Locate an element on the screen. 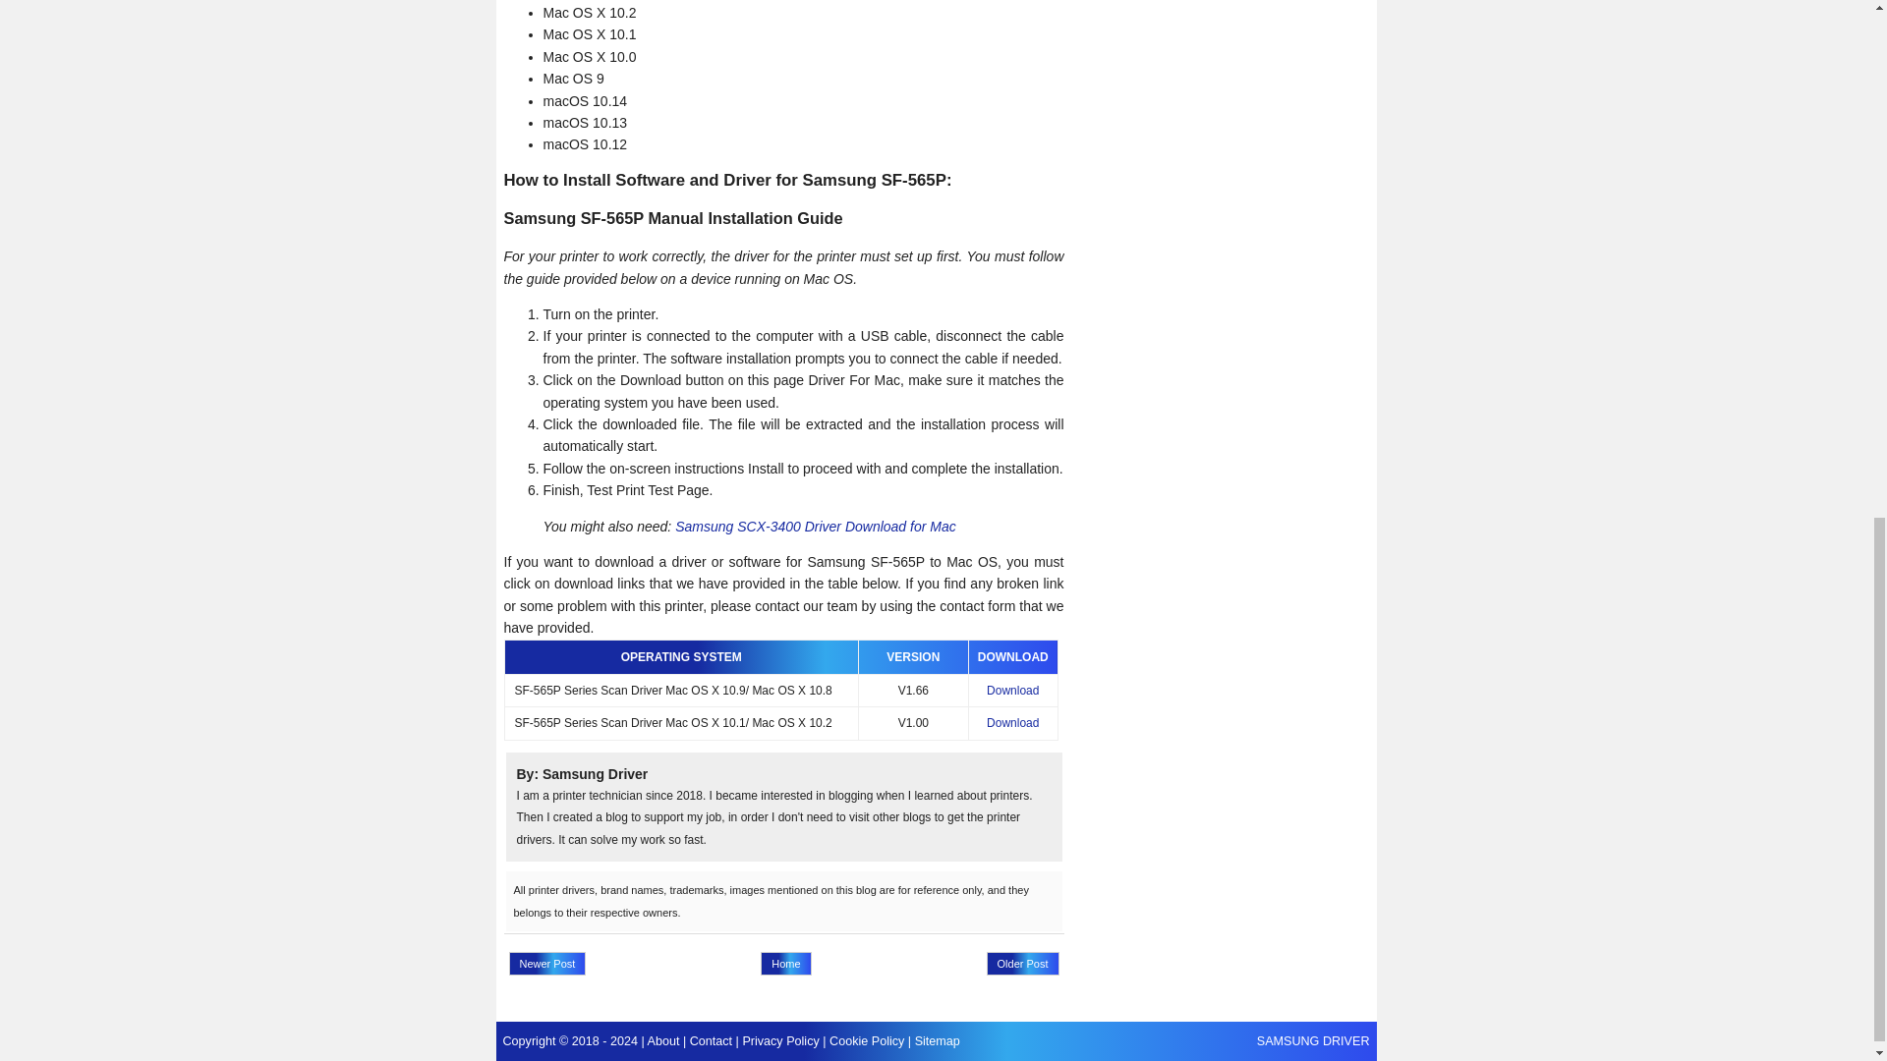  About is located at coordinates (662, 1041).